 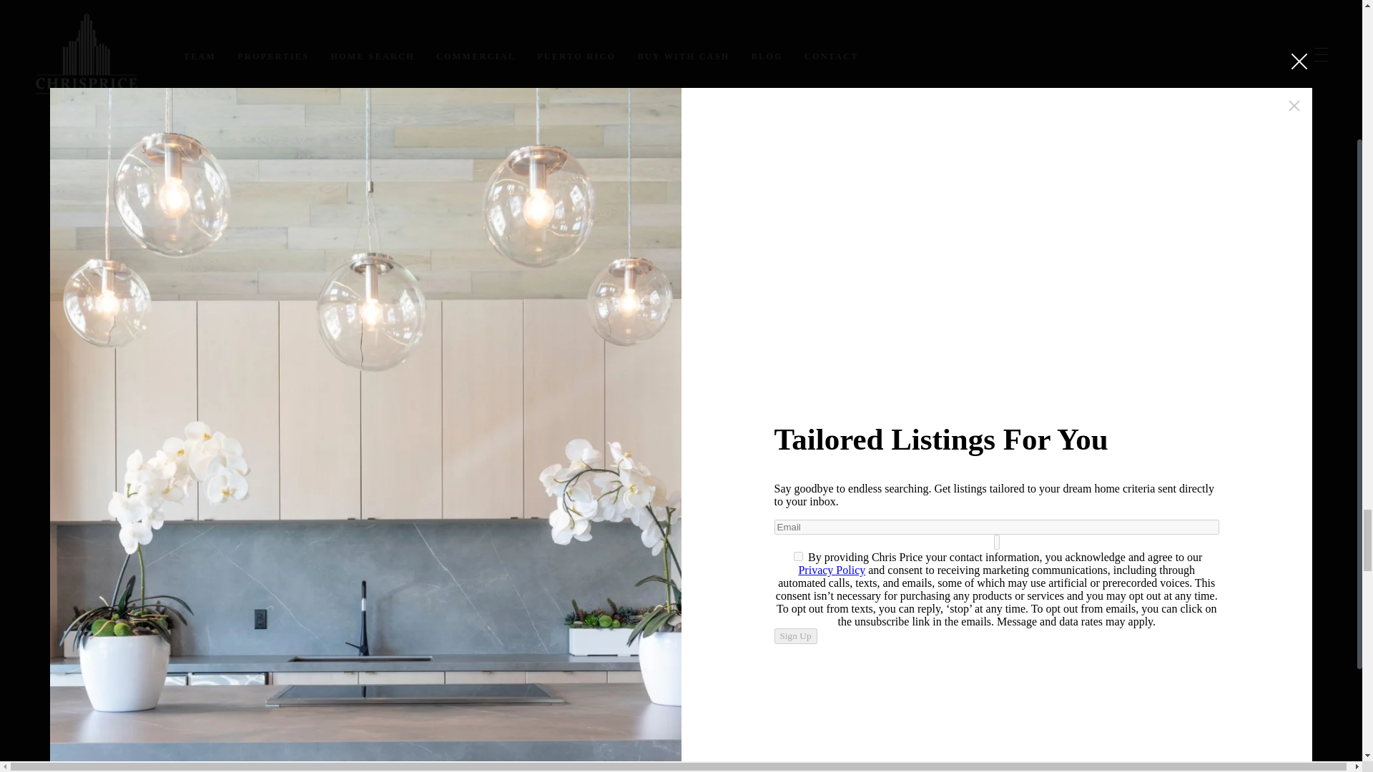 What do you see at coordinates (798, 556) in the screenshot?
I see `on` at bounding box center [798, 556].